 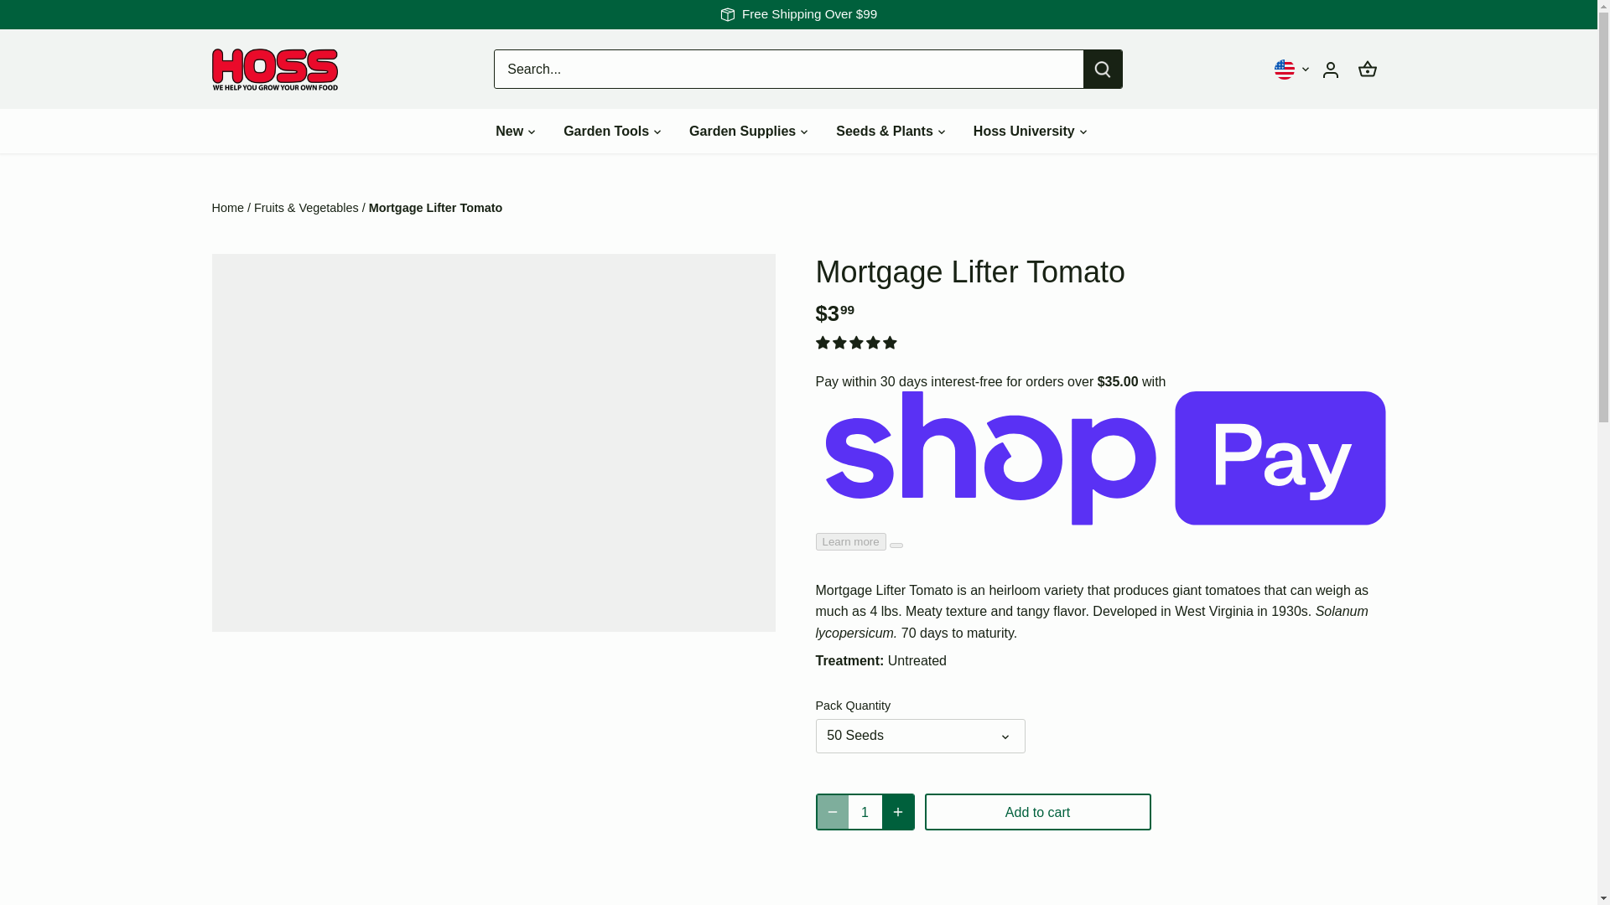 I want to click on Garden Tools, so click(x=605, y=131).